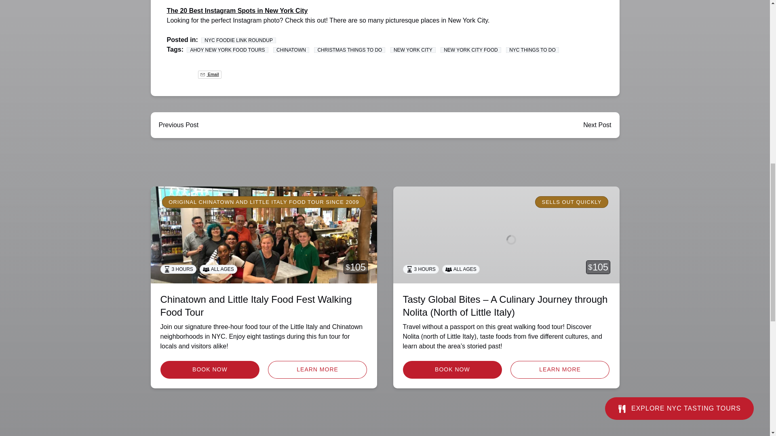  What do you see at coordinates (291, 50) in the screenshot?
I see `CHINATOWN` at bounding box center [291, 50].